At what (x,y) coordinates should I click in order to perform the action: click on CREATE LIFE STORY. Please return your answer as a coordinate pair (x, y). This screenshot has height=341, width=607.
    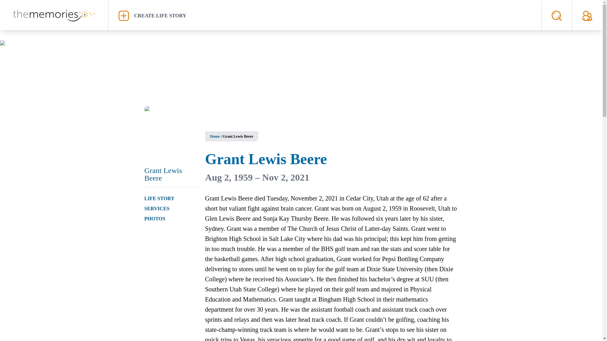
    Looking at the image, I should click on (325, 15).